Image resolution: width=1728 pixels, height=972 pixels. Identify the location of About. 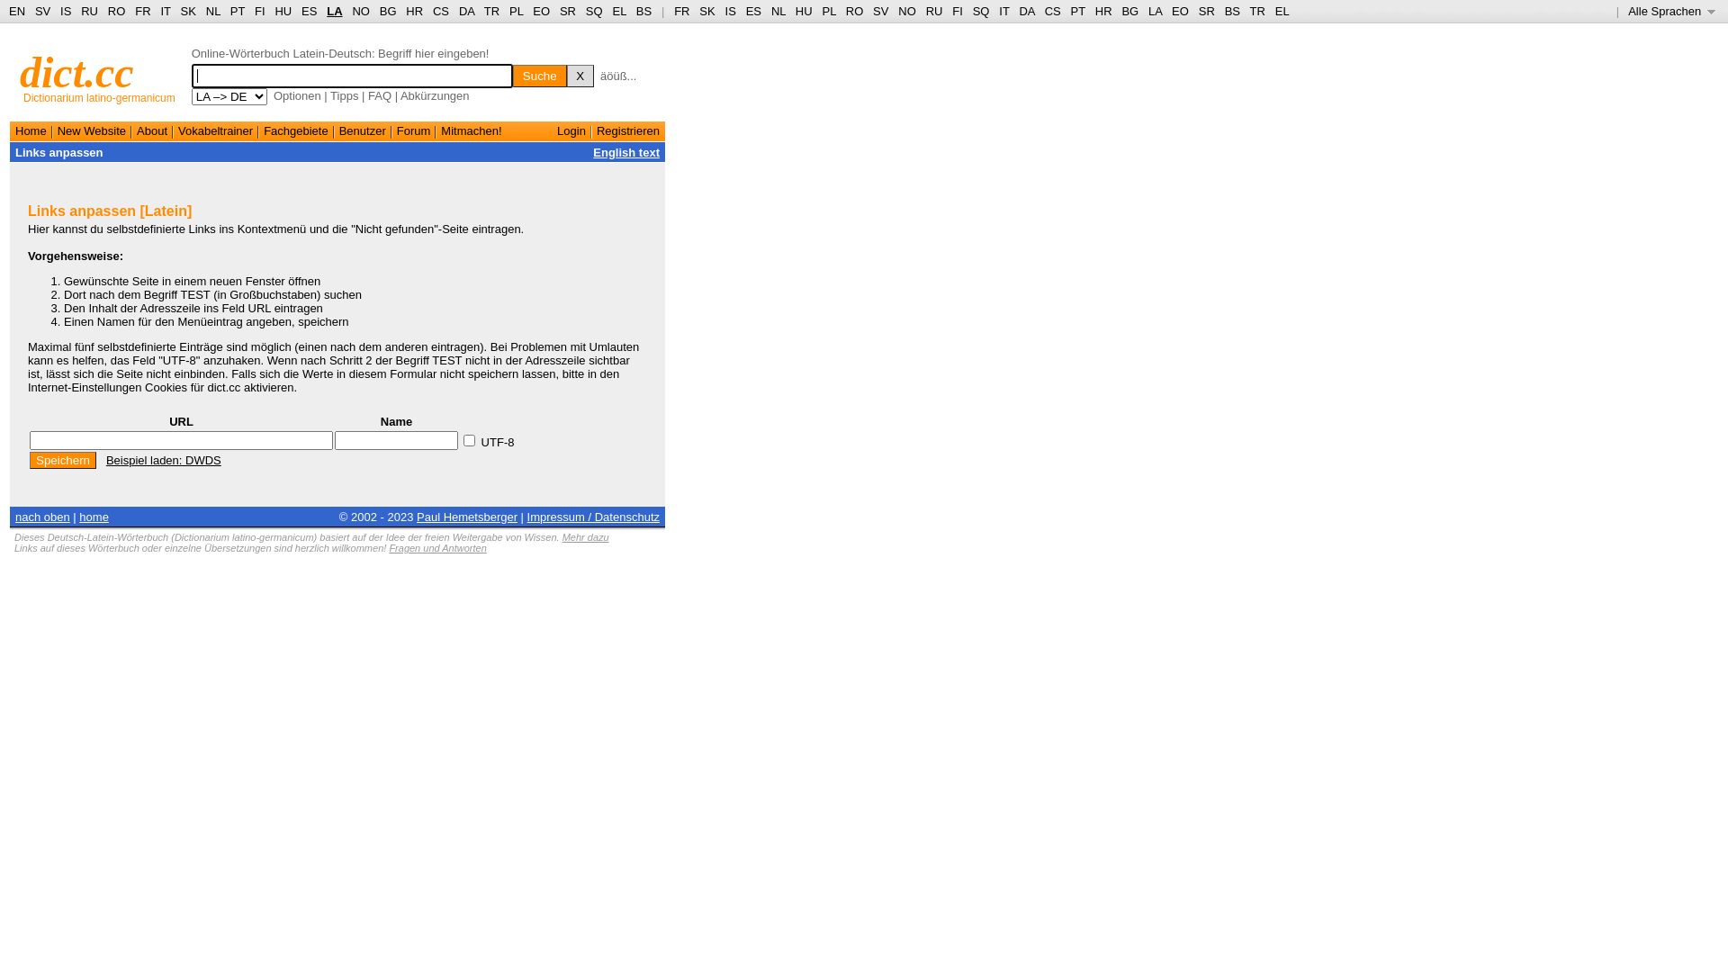
(152, 131).